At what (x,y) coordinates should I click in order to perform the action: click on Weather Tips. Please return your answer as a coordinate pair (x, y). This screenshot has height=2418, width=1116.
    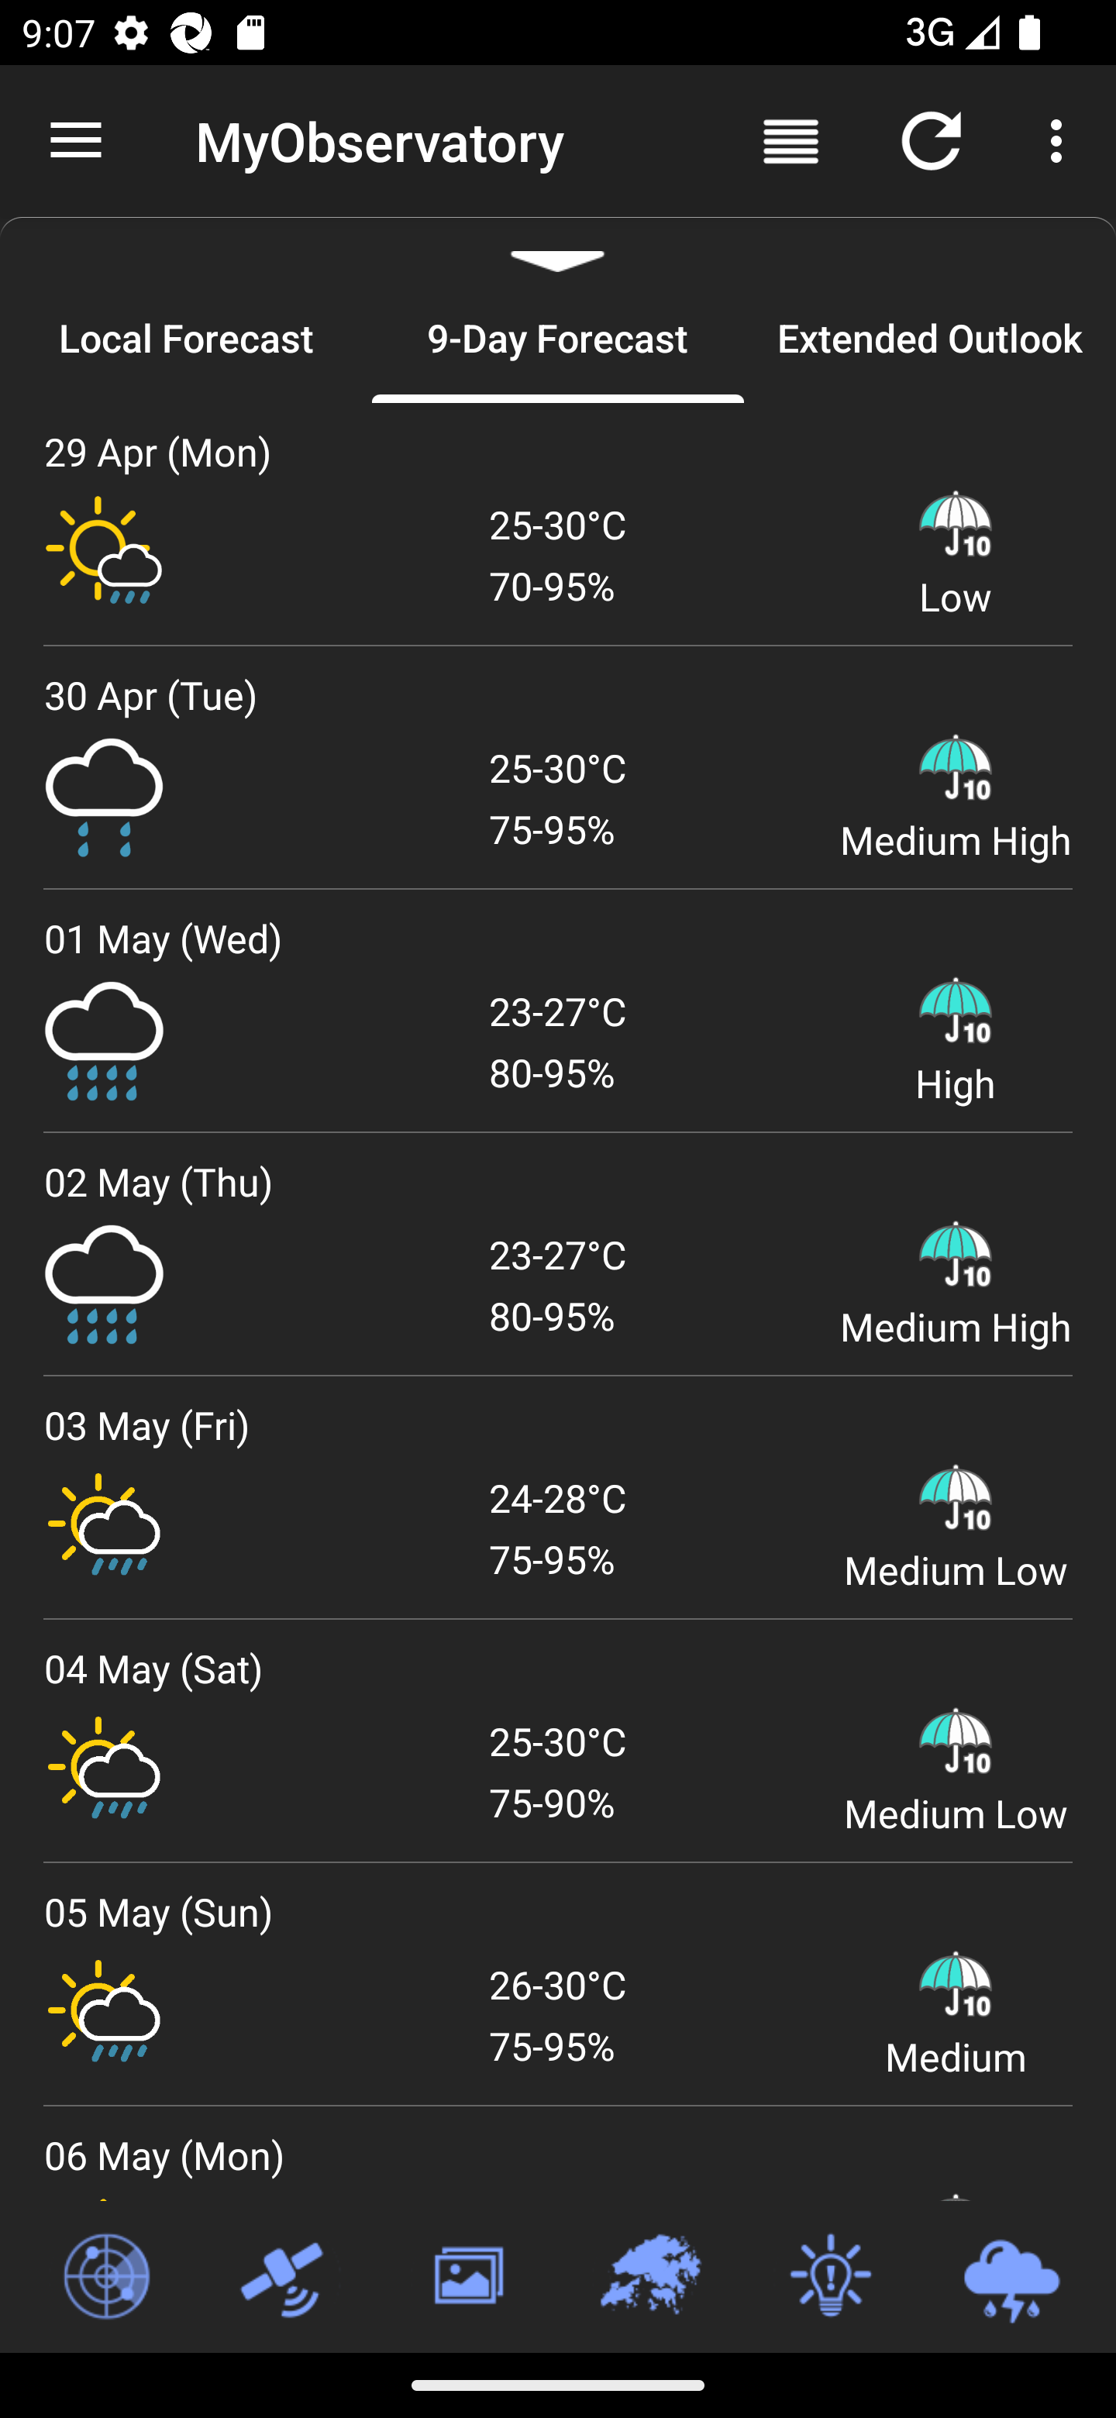
    Looking at the image, I should click on (829, 2277).